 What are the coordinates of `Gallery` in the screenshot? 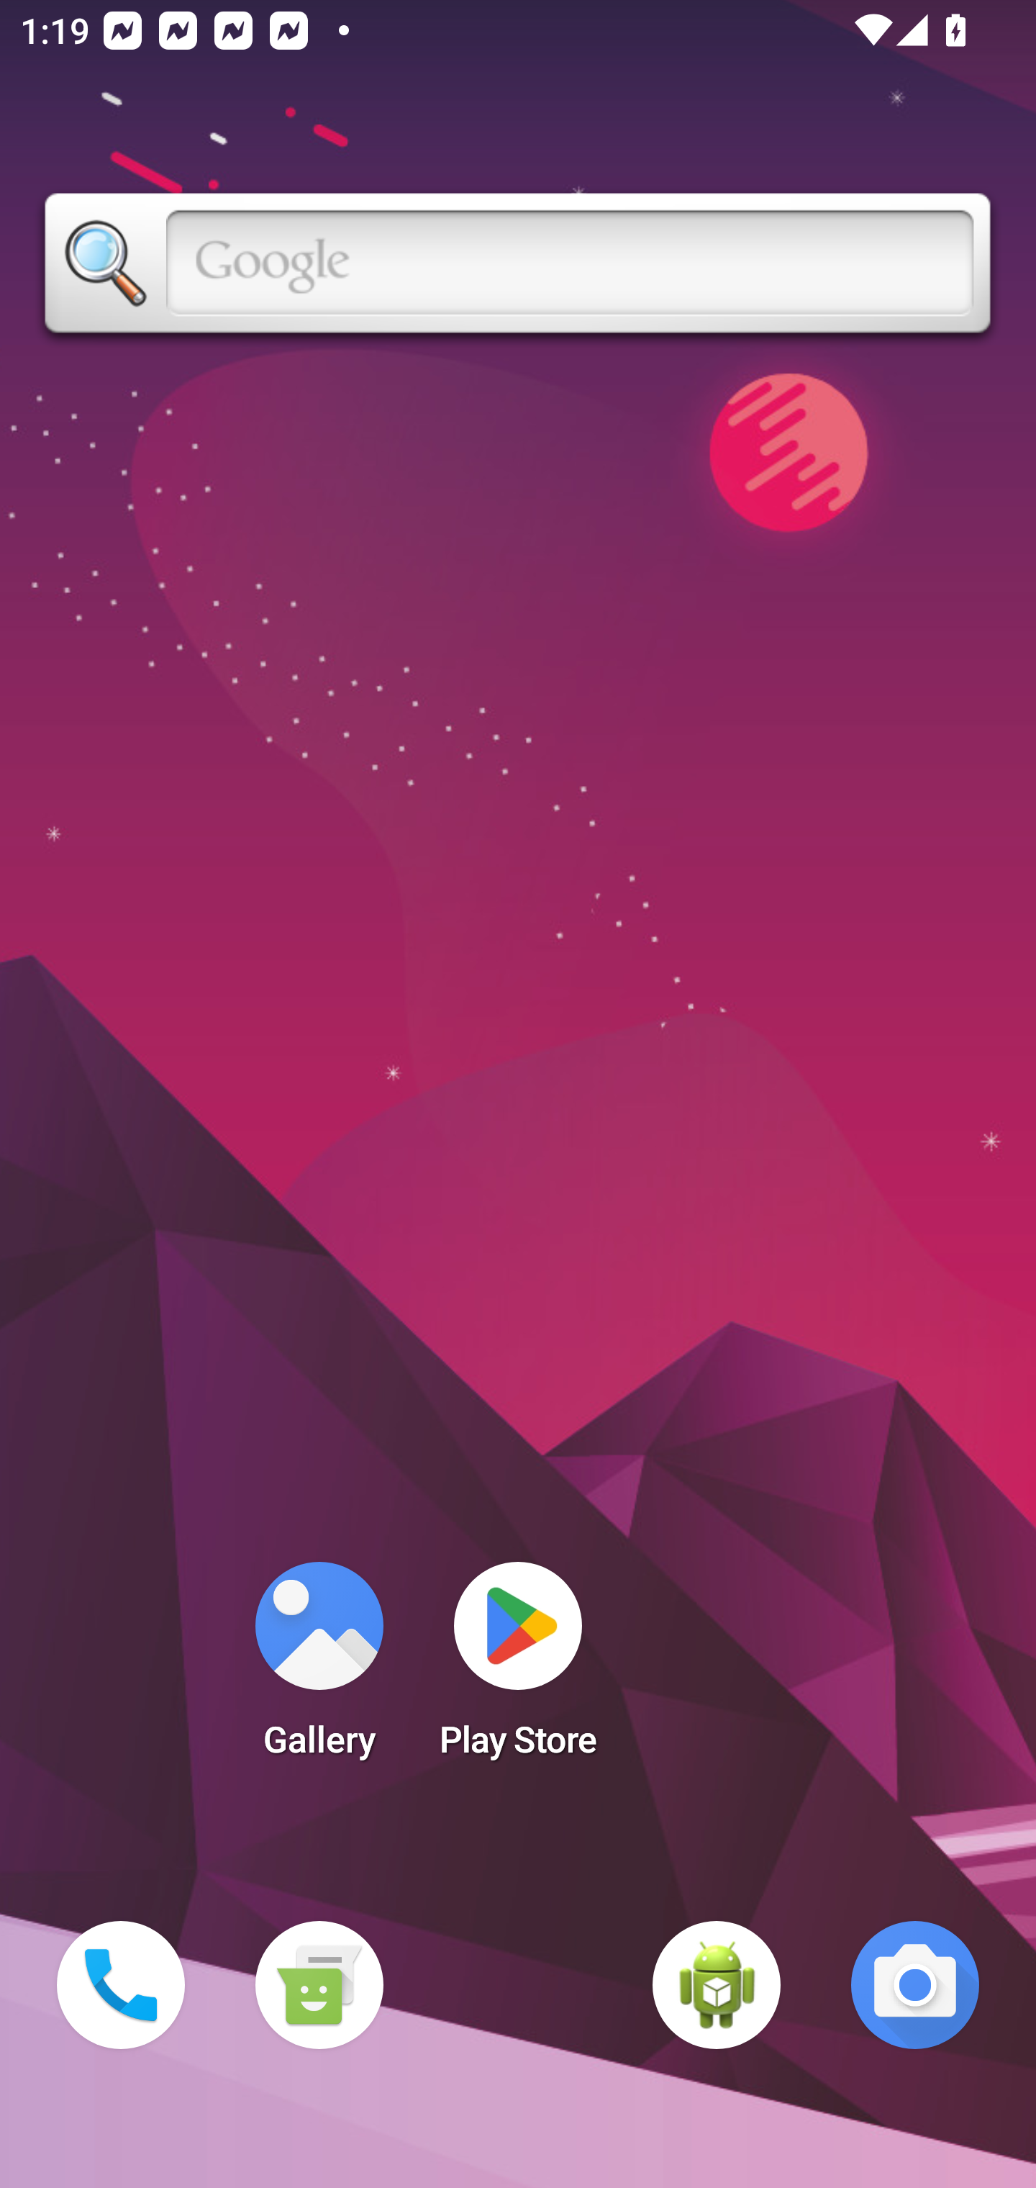 It's located at (319, 1668).